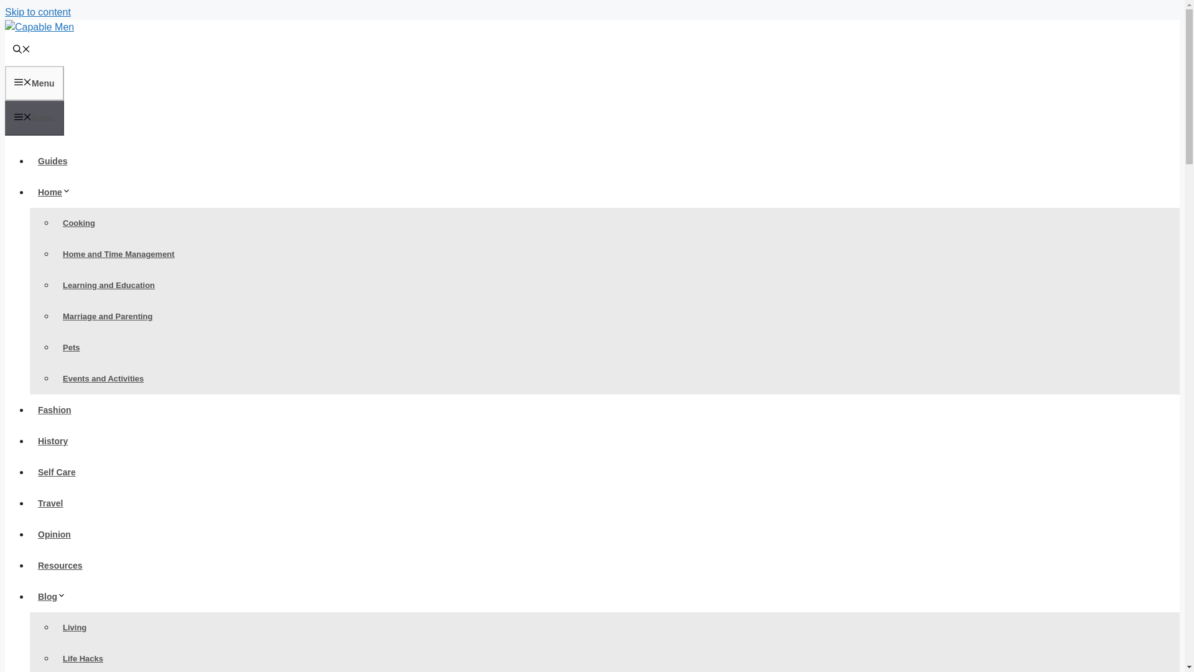  Describe the element at coordinates (34, 118) in the screenshot. I see `Menu` at that location.